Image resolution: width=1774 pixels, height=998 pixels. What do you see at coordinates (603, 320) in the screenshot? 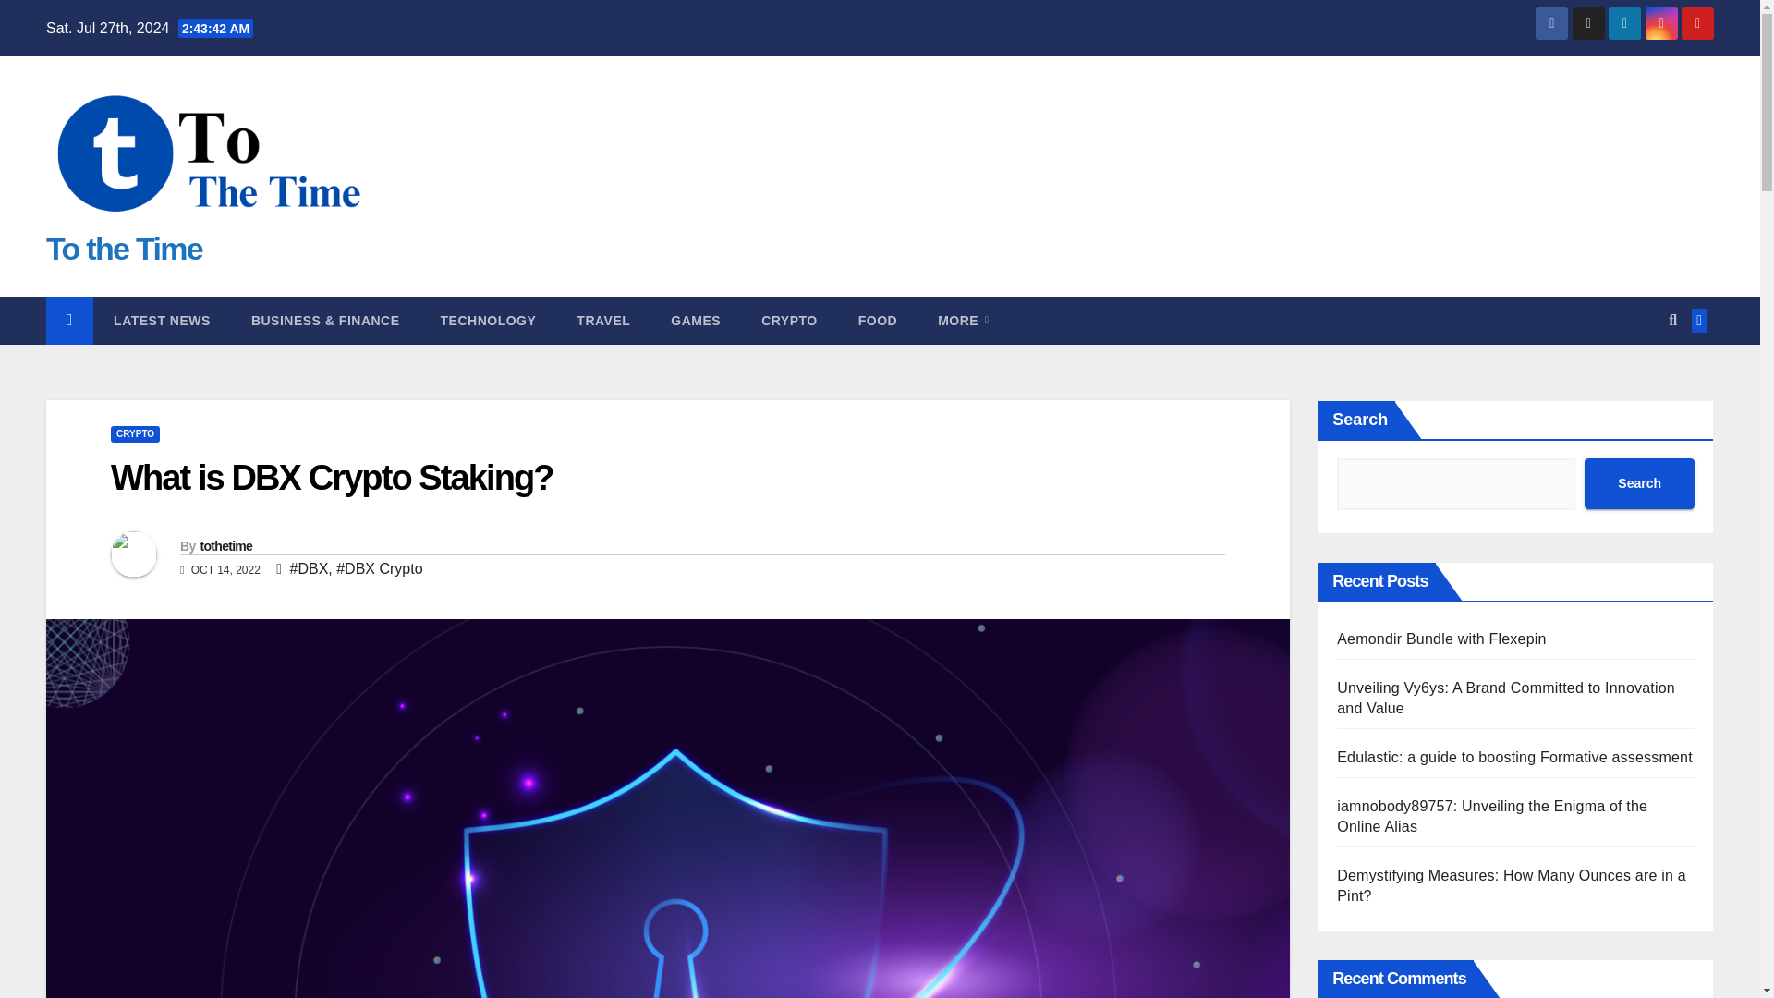
I see `TRAVEL` at bounding box center [603, 320].